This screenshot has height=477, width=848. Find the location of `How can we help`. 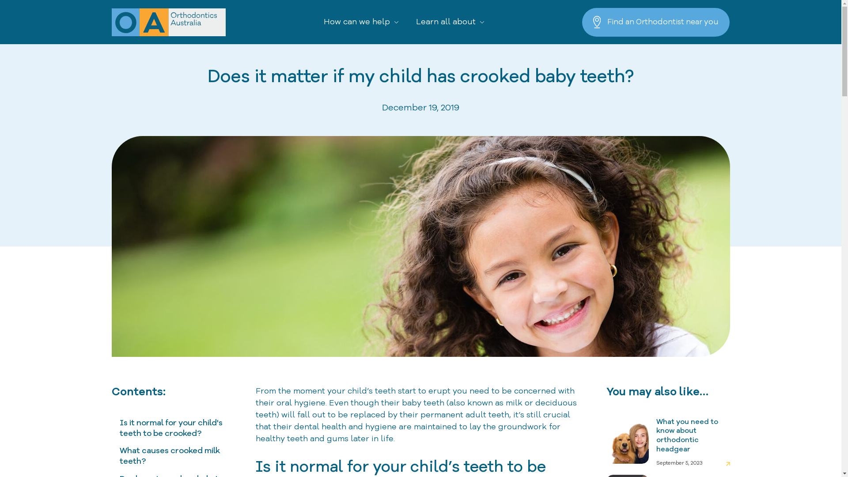

How can we help is located at coordinates (361, 22).